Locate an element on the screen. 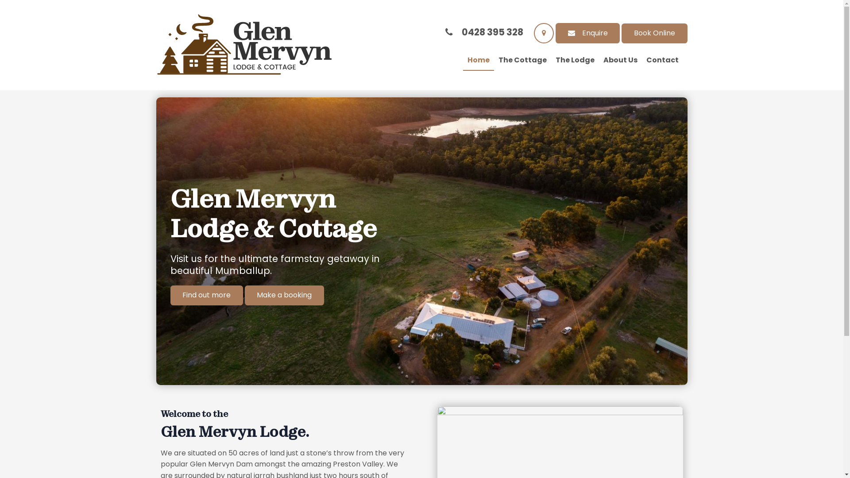 The width and height of the screenshot is (850, 478). The Lodge is located at coordinates (575, 61).